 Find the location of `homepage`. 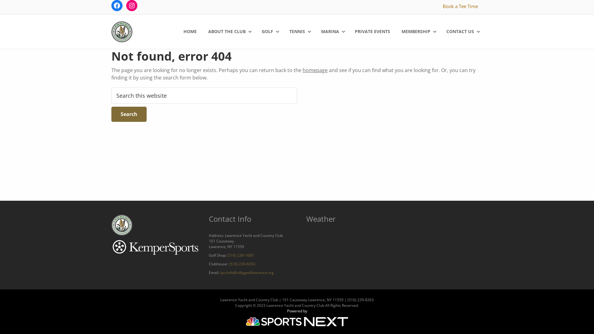

homepage is located at coordinates (315, 70).